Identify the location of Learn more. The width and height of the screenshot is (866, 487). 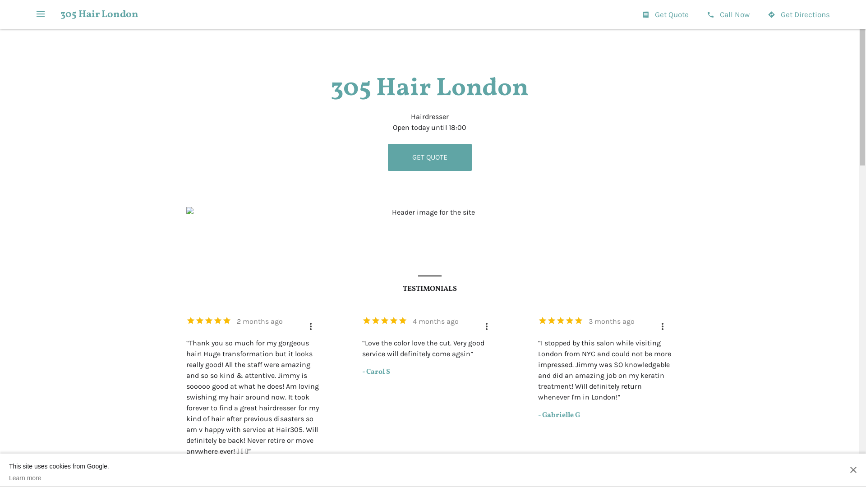
(59, 478).